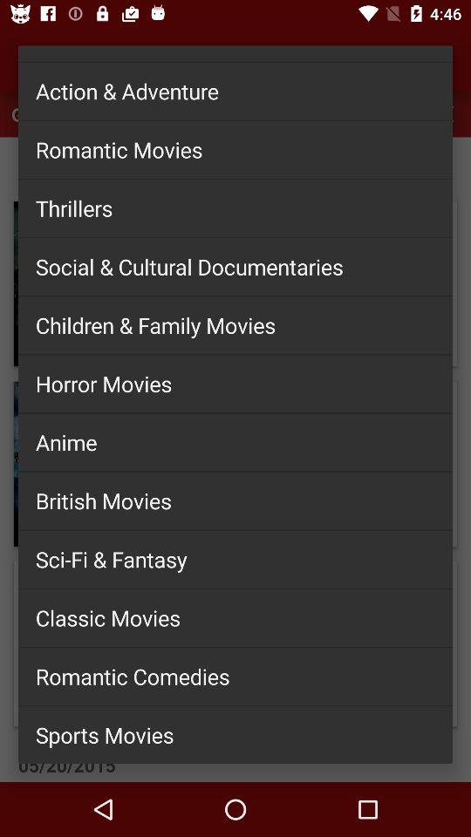 The height and width of the screenshot is (837, 471). What do you see at coordinates (235, 46) in the screenshot?
I see `launch icon above    action & adventure icon` at bounding box center [235, 46].